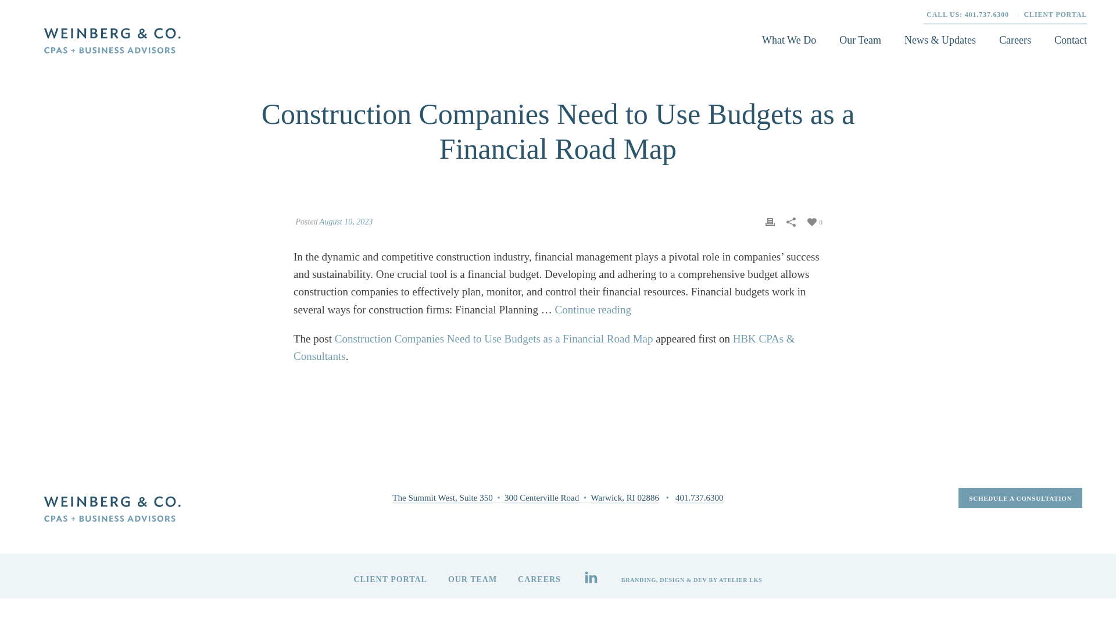 The width and height of the screenshot is (1116, 628). What do you see at coordinates (971, 15) in the screenshot?
I see `CALL US: 401.737.6300` at bounding box center [971, 15].